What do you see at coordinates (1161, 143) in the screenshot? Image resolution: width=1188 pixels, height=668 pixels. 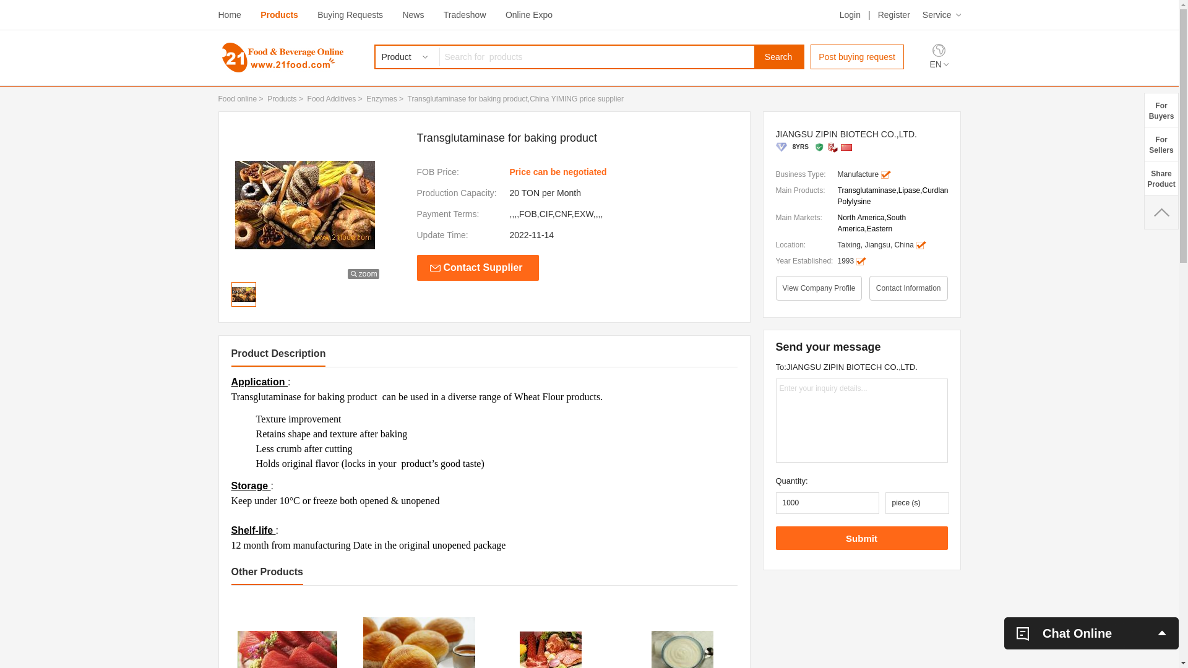 I see `For
Sellers` at bounding box center [1161, 143].